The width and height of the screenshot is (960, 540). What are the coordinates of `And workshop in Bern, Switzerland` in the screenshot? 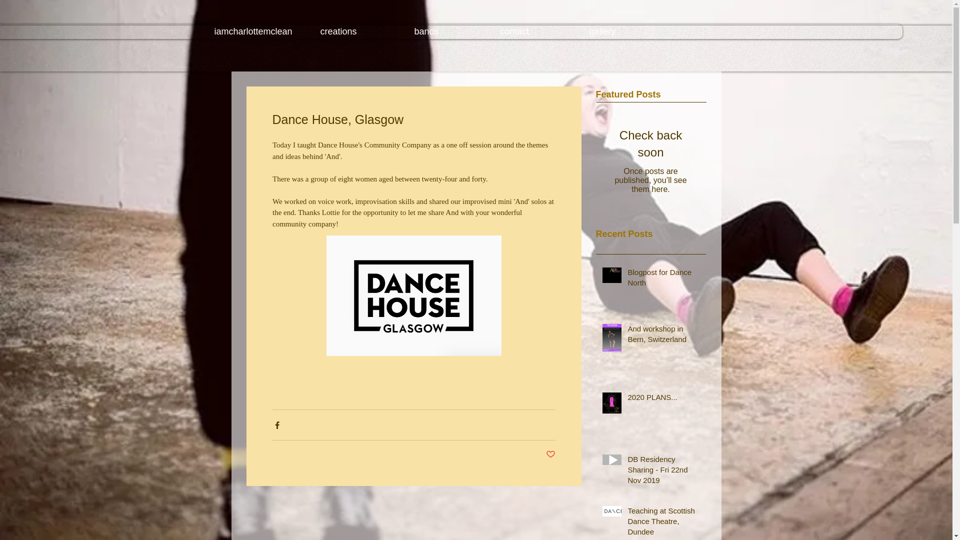 It's located at (663, 335).